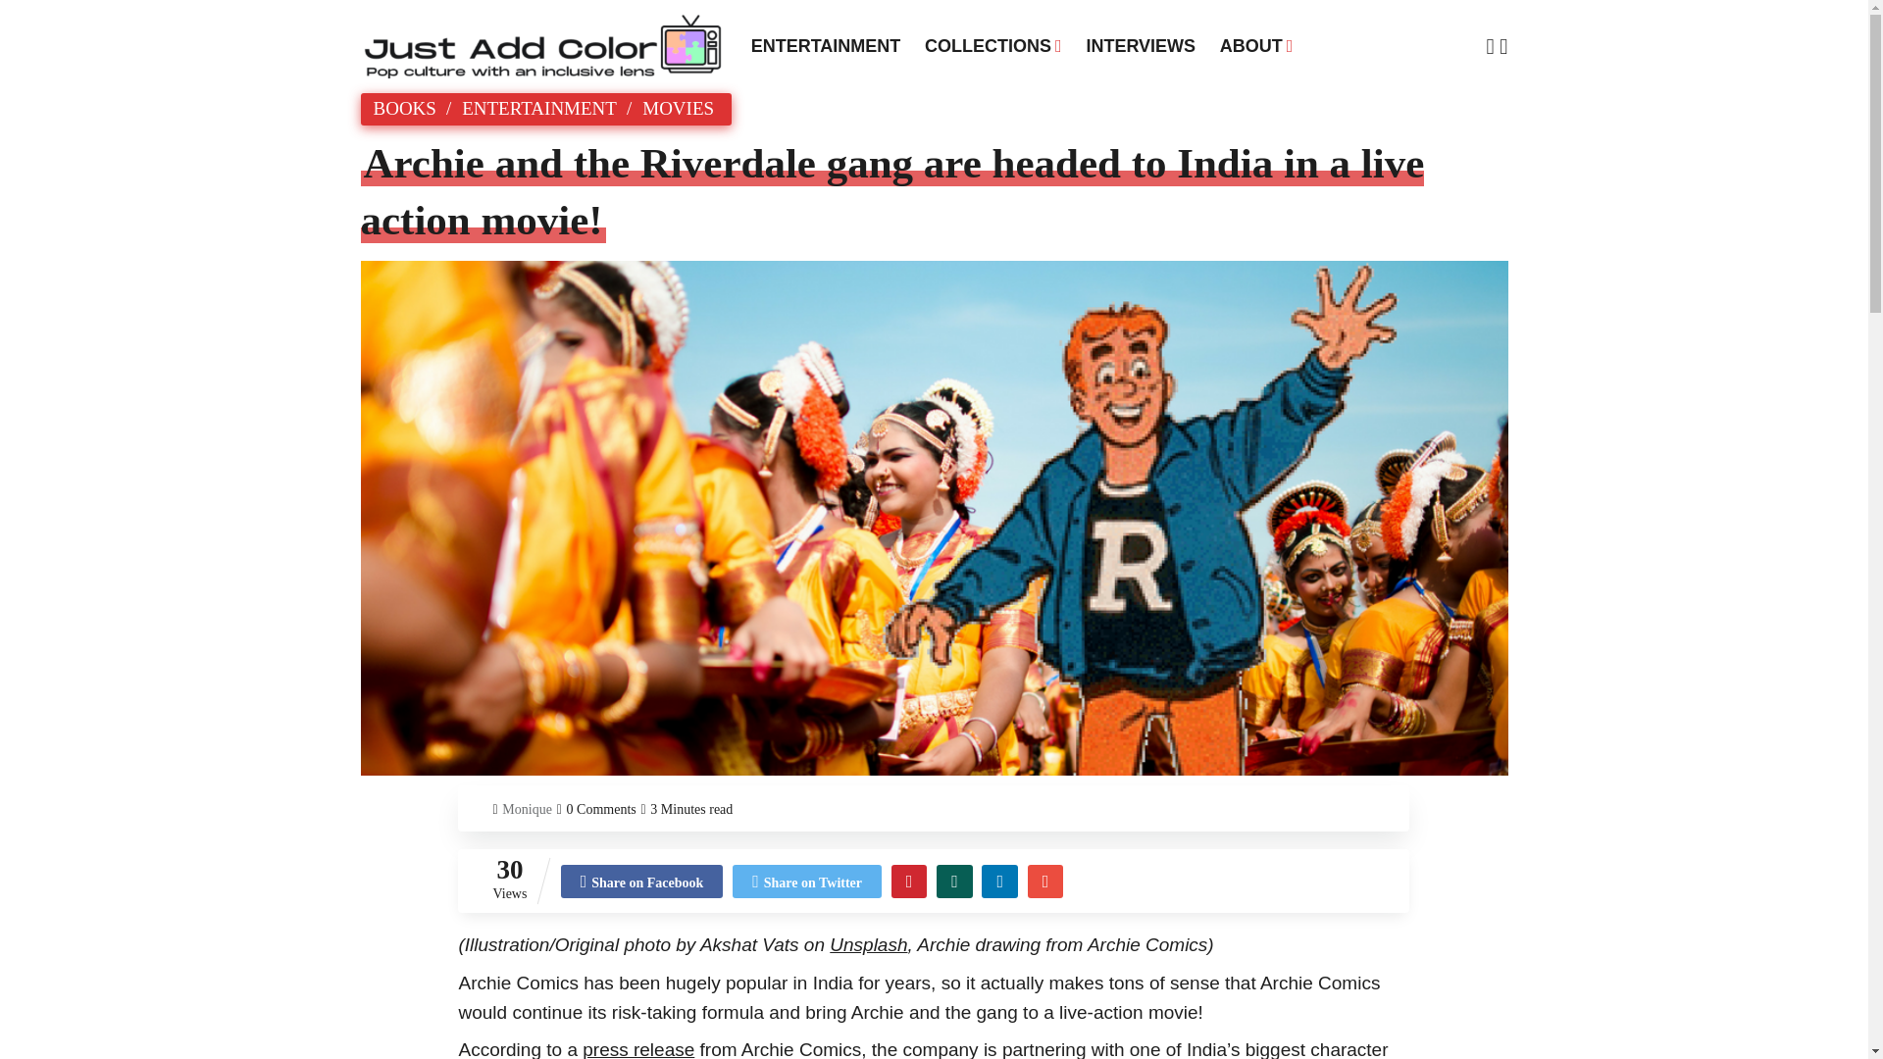 This screenshot has width=1883, height=1059. What do you see at coordinates (527, 810) in the screenshot?
I see `Monique` at bounding box center [527, 810].